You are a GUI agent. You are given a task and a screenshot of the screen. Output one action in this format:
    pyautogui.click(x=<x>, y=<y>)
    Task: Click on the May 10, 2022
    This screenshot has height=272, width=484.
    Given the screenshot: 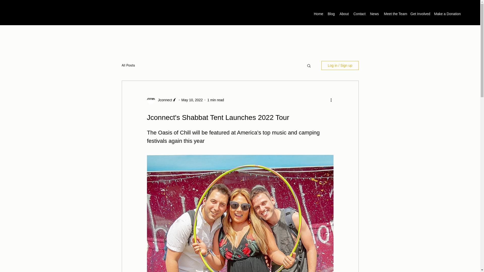 What is the action you would take?
    pyautogui.click(x=192, y=99)
    